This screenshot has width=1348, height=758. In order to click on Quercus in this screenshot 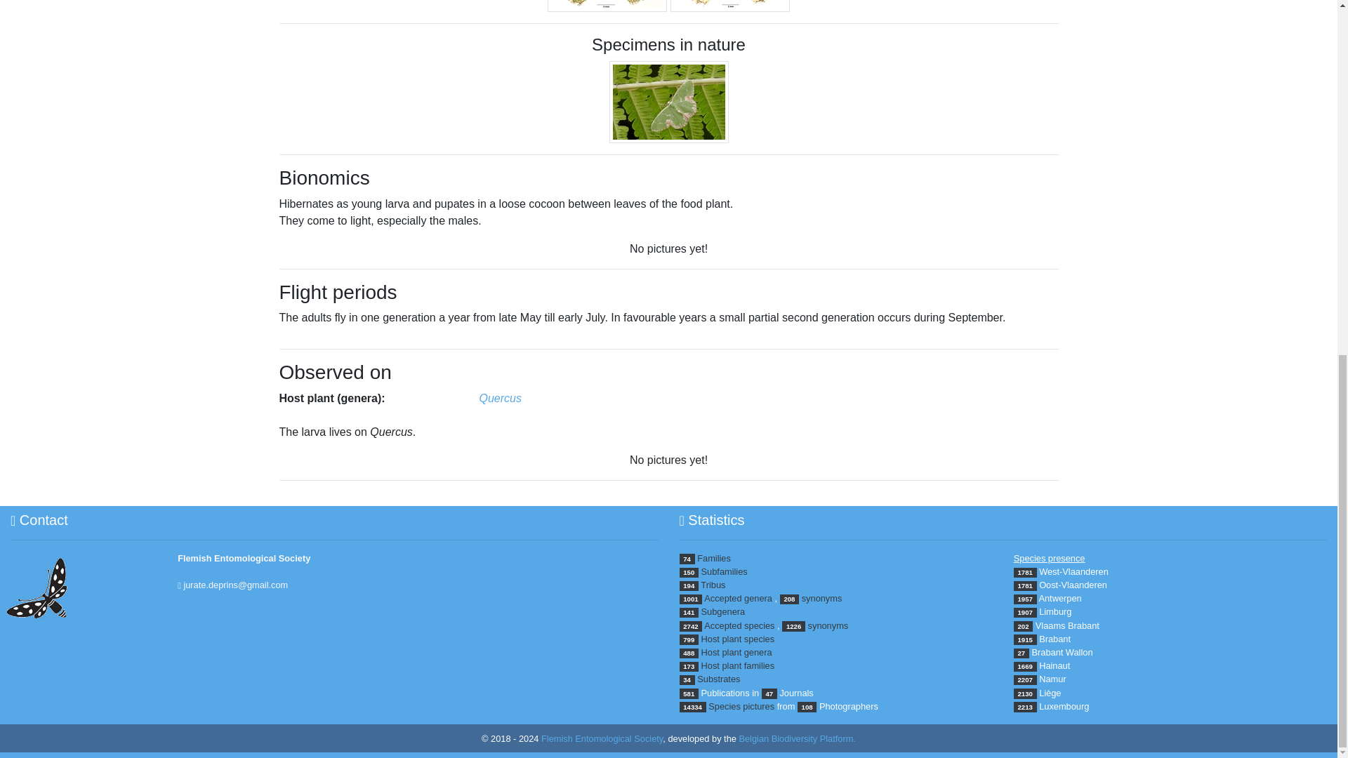, I will do `click(499, 398)`.